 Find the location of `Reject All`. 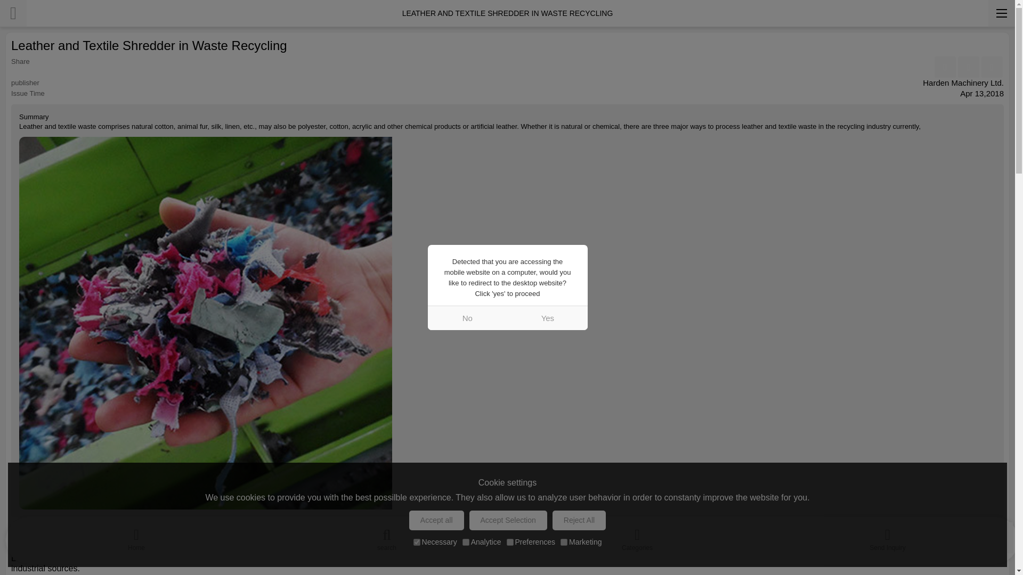

Reject All is located at coordinates (579, 520).